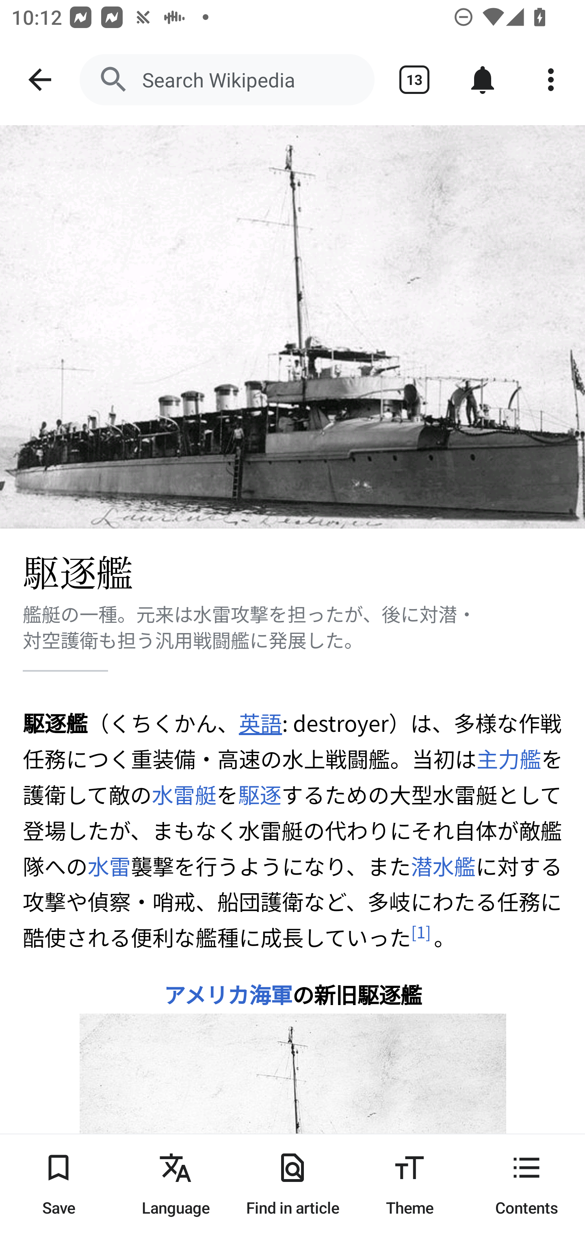 This screenshot has height=1236, width=585. Describe the element at coordinates (58, 1185) in the screenshot. I see `Save` at that location.